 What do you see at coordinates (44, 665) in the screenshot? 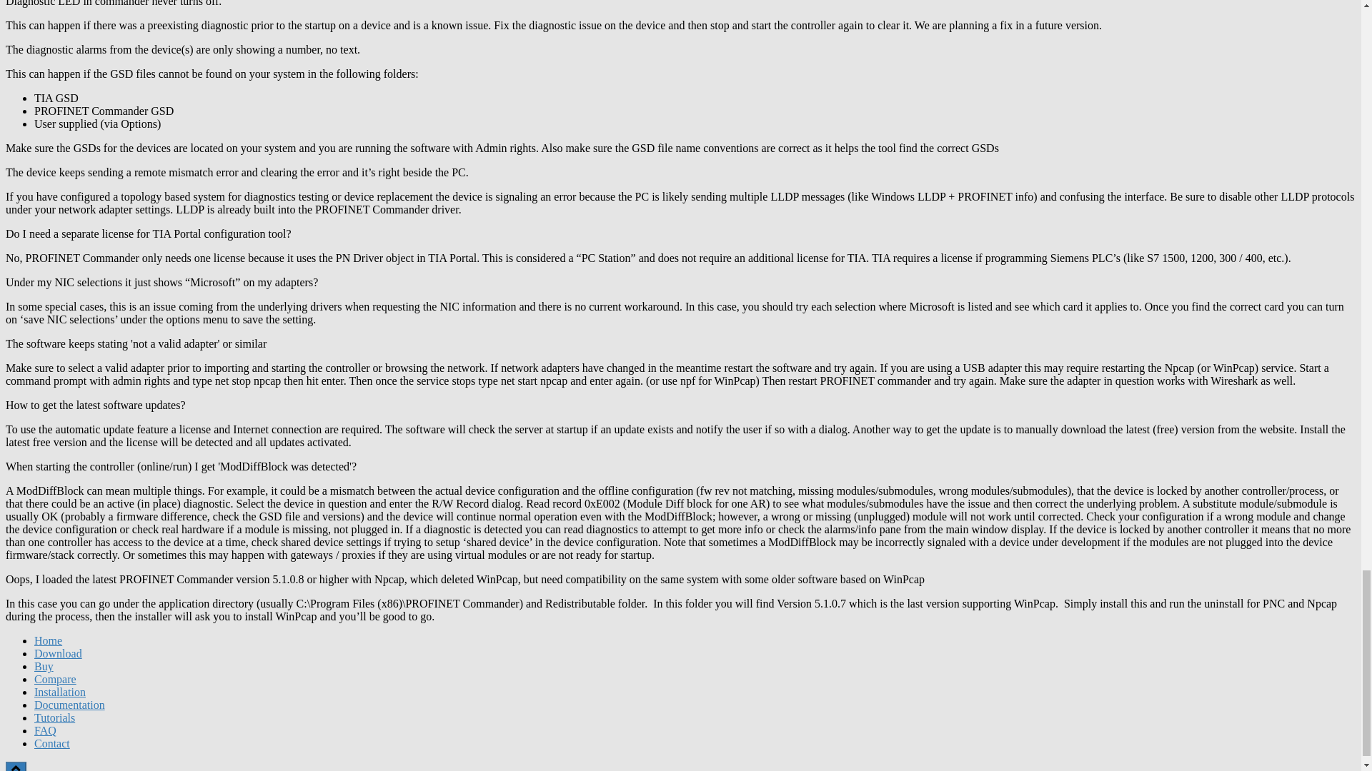
I see `Buy` at bounding box center [44, 665].